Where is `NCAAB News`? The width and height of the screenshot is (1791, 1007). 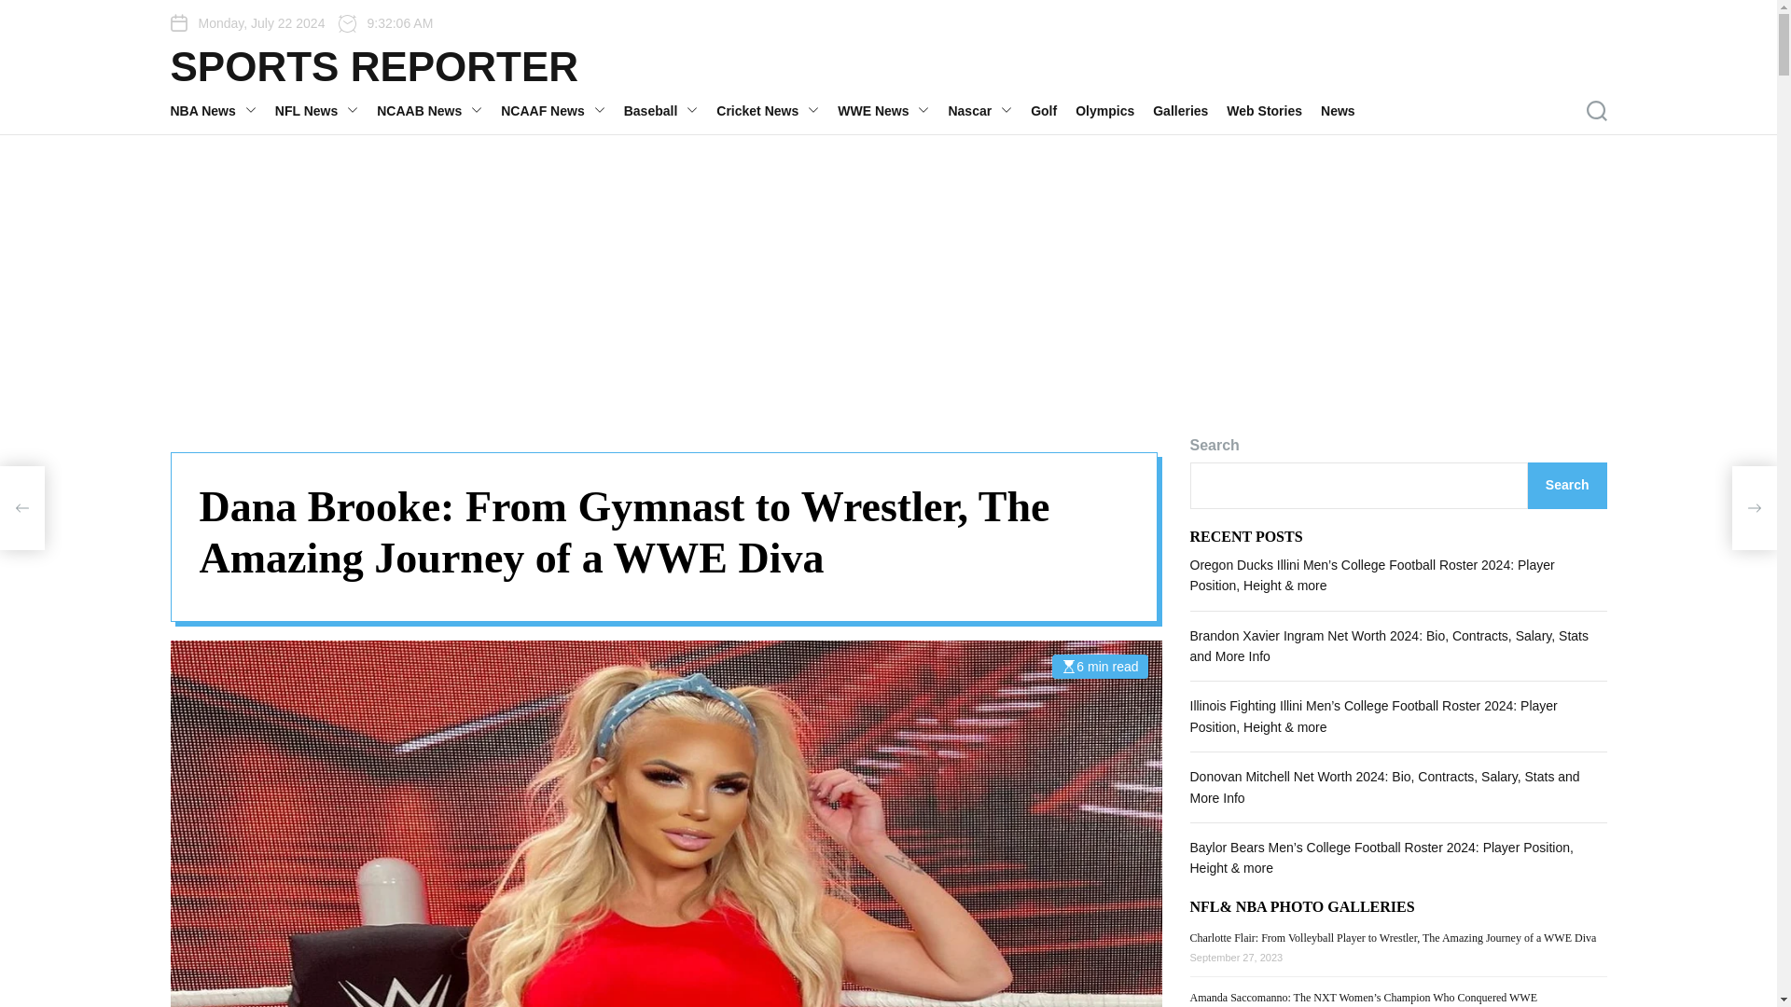 NCAAB News is located at coordinates (438, 110).